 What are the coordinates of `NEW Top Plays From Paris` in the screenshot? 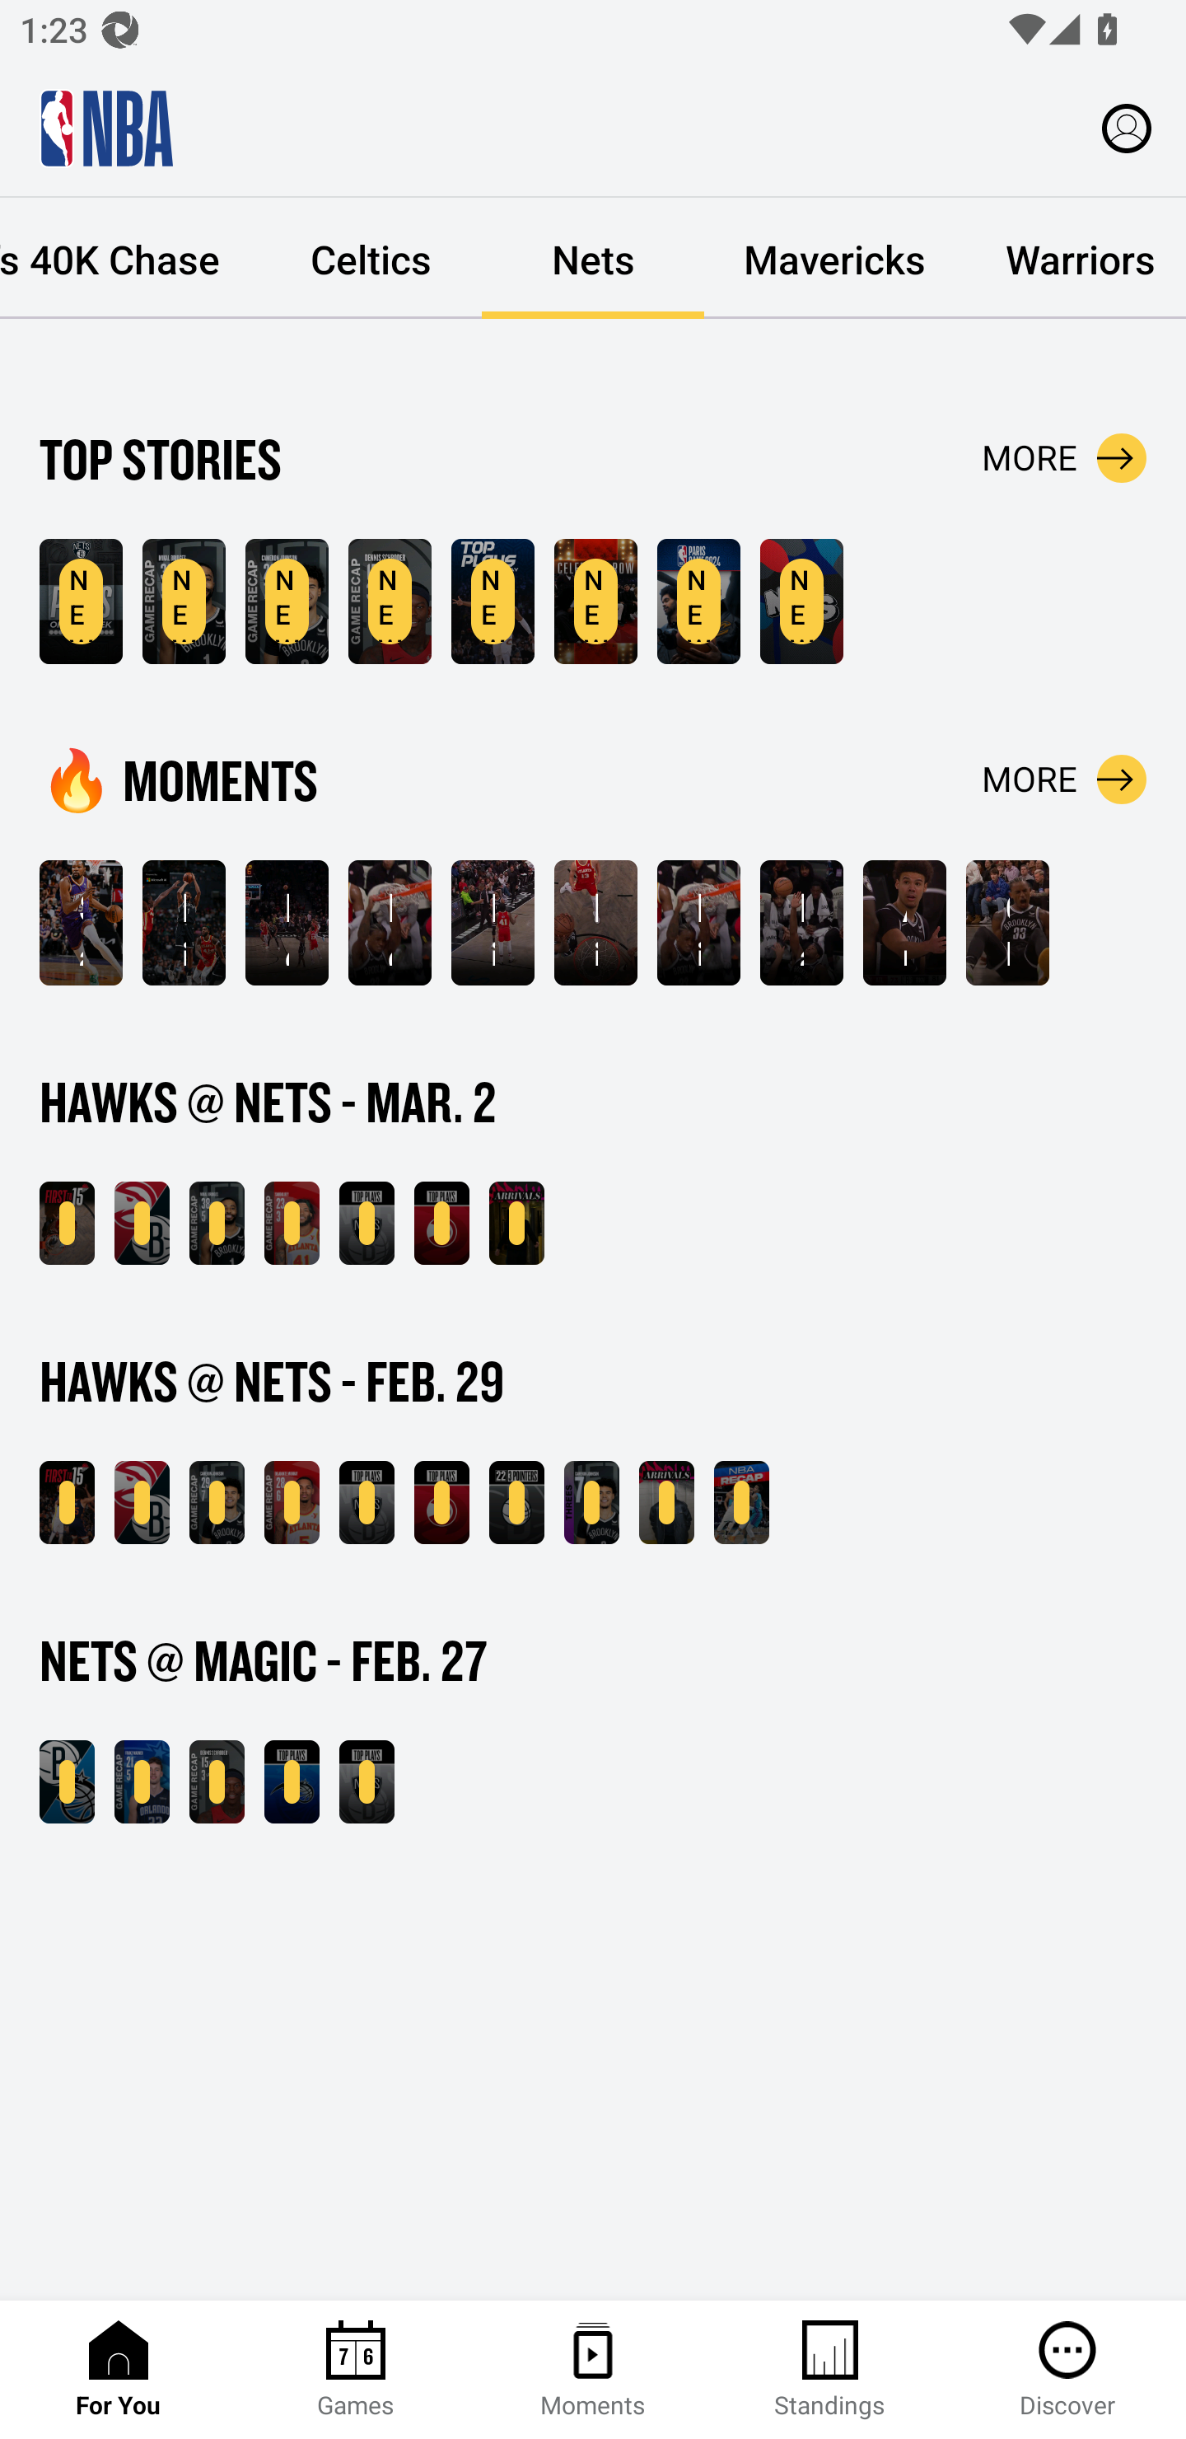 It's located at (493, 602).